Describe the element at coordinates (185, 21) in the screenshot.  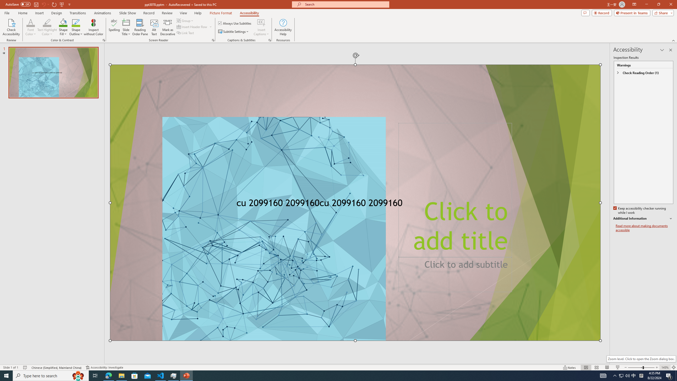
I see `Group` at that location.